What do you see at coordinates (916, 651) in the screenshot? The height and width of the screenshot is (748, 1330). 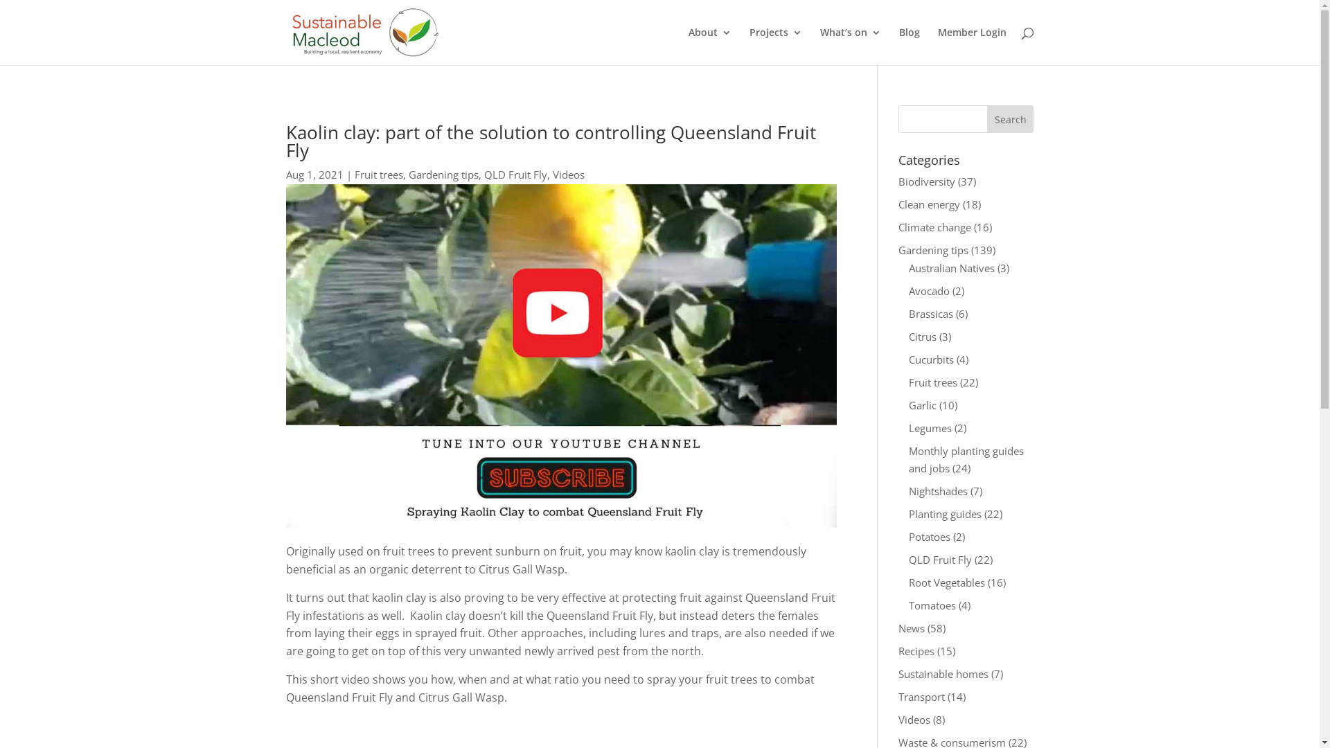 I see `Recipes` at bounding box center [916, 651].